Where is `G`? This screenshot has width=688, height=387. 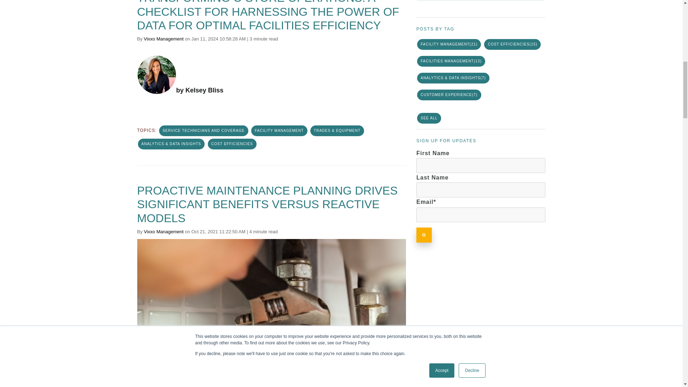 G is located at coordinates (424, 235).